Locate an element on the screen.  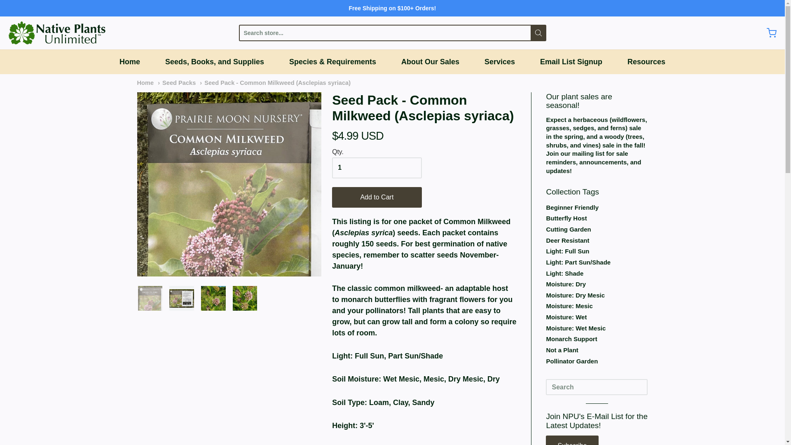
Services is located at coordinates (499, 62).